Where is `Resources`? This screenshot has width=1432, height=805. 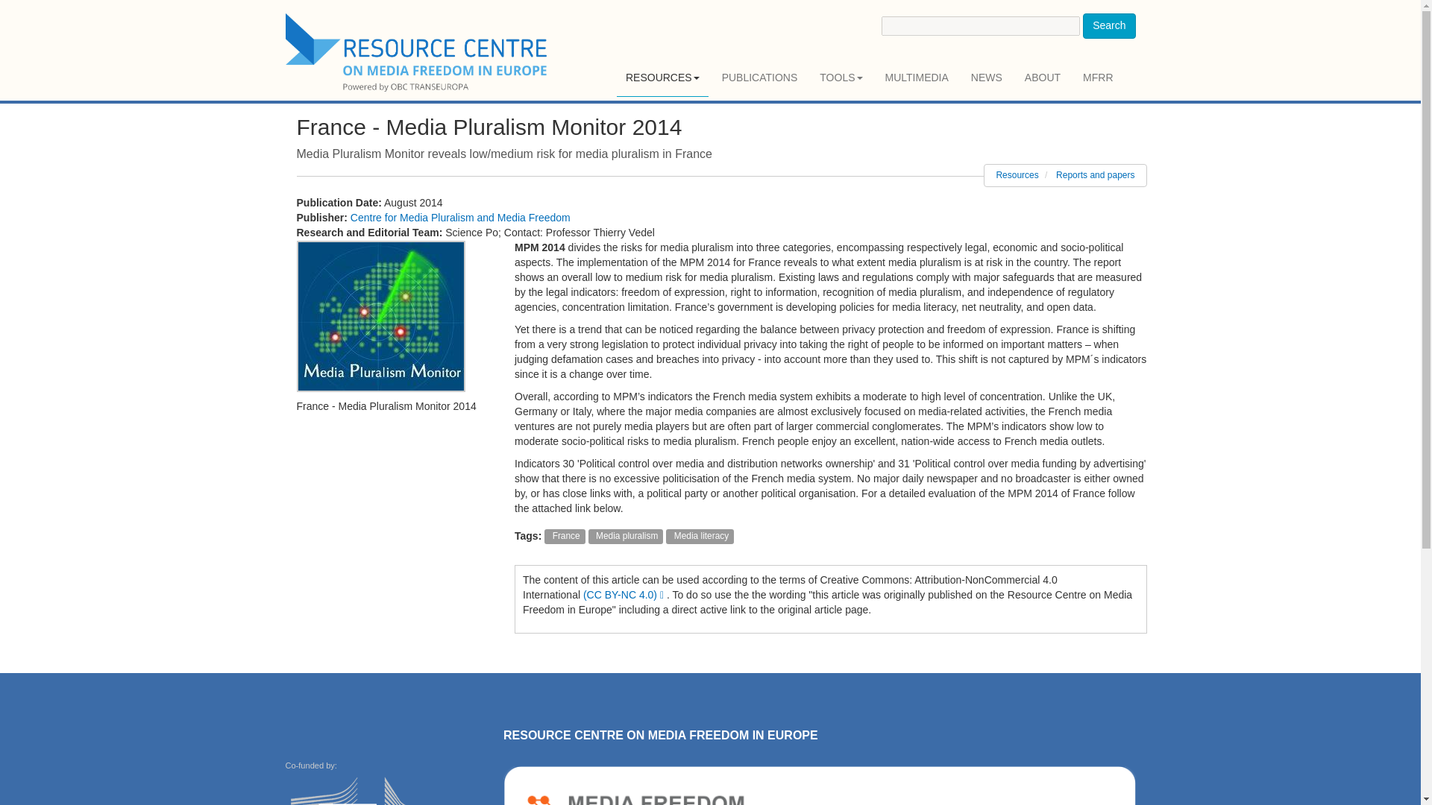 Resources is located at coordinates (1017, 174).